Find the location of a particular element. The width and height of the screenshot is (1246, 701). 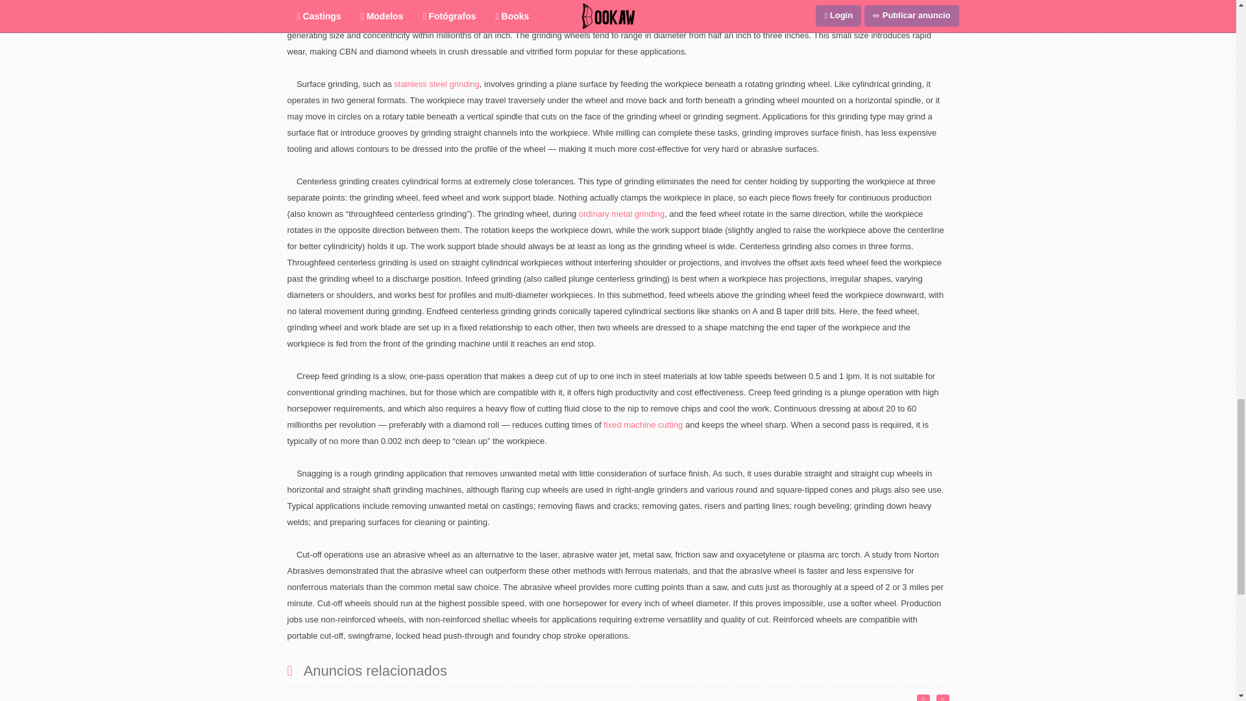

fixed machine cutting is located at coordinates (644, 424).